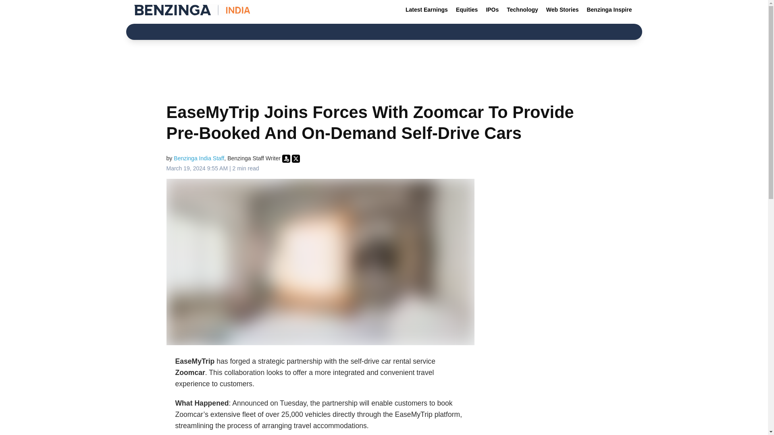 The image size is (774, 435). What do you see at coordinates (199, 158) in the screenshot?
I see `Benzinga India Staff` at bounding box center [199, 158].